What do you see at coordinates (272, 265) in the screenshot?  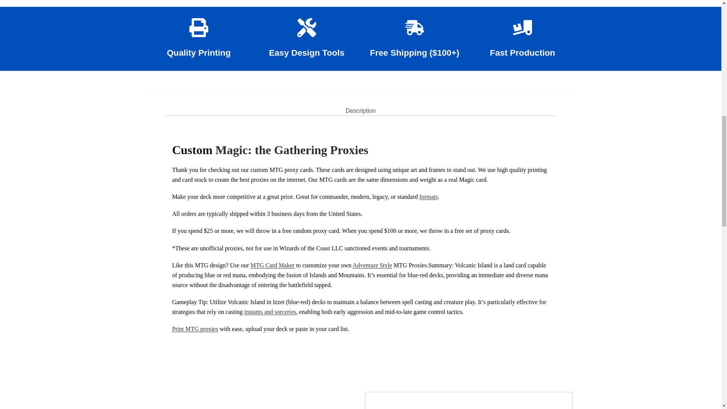 I see `MTG Card Maker` at bounding box center [272, 265].